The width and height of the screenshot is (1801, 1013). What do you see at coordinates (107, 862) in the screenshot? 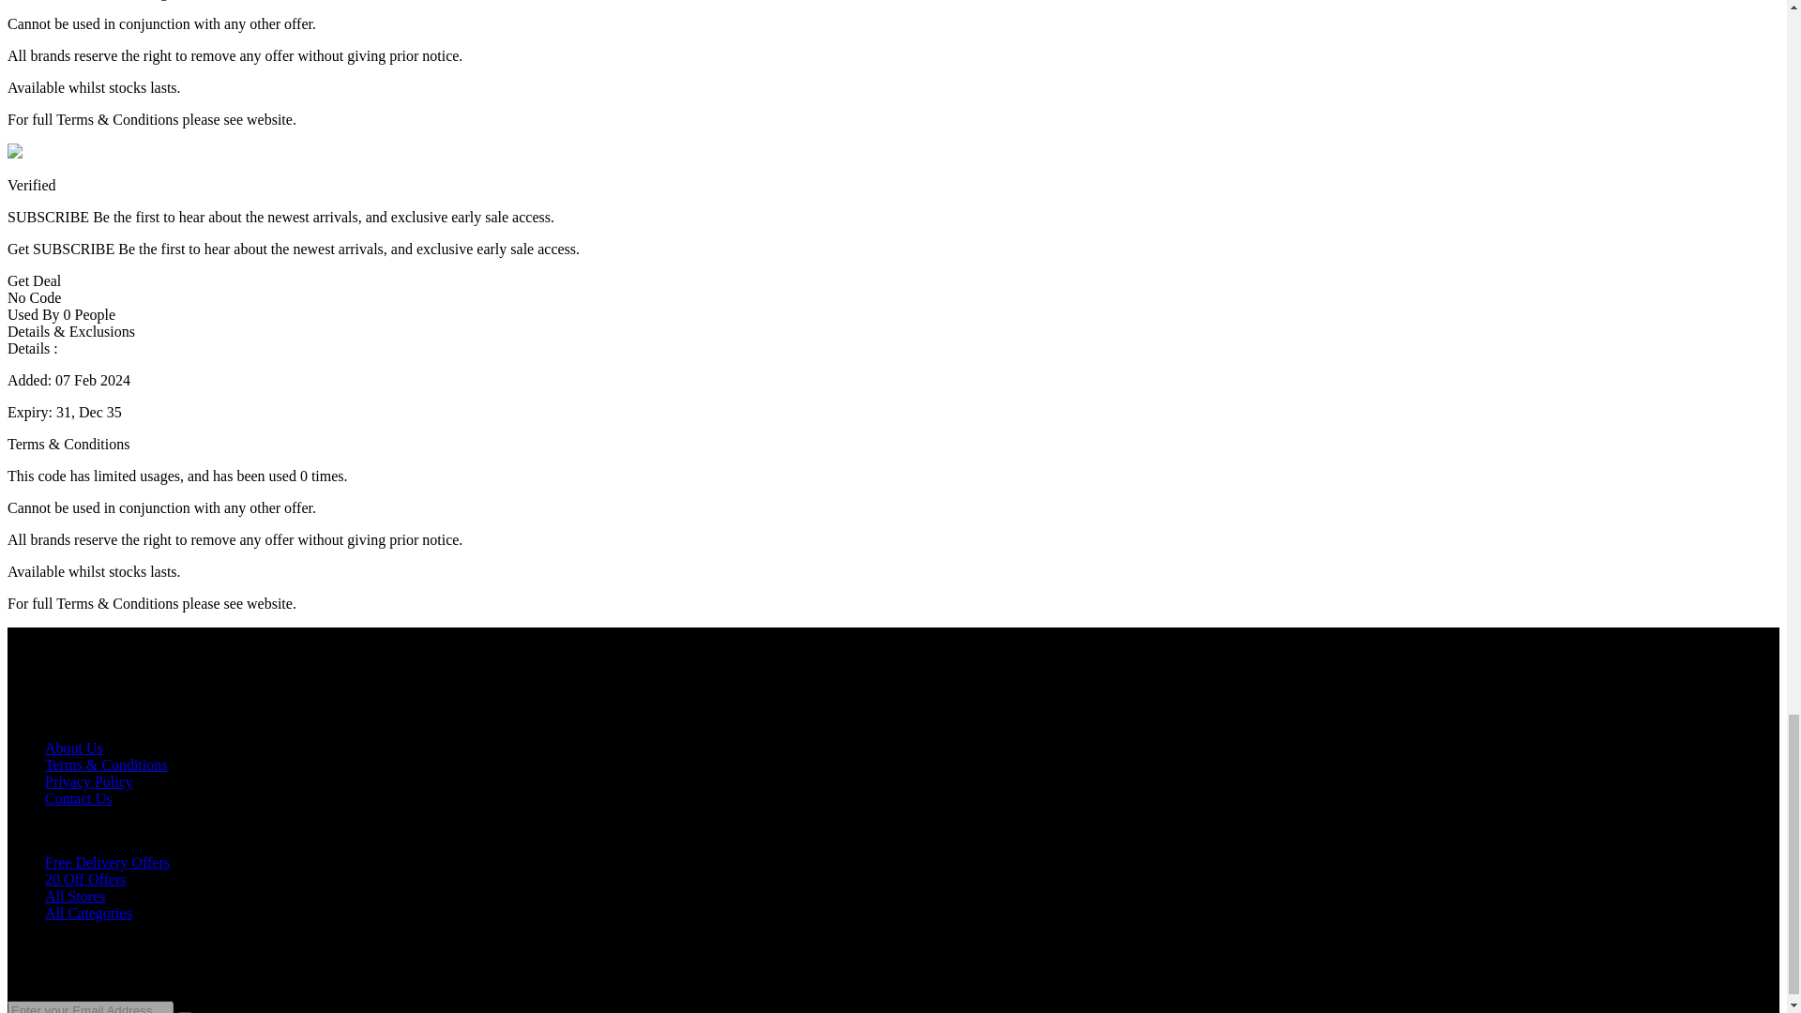
I see `Free Delivery Offers` at bounding box center [107, 862].